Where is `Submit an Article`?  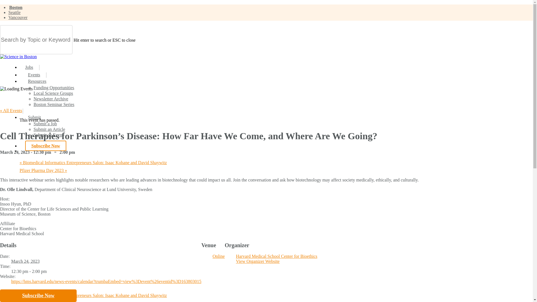
Submit an Article is located at coordinates (49, 129).